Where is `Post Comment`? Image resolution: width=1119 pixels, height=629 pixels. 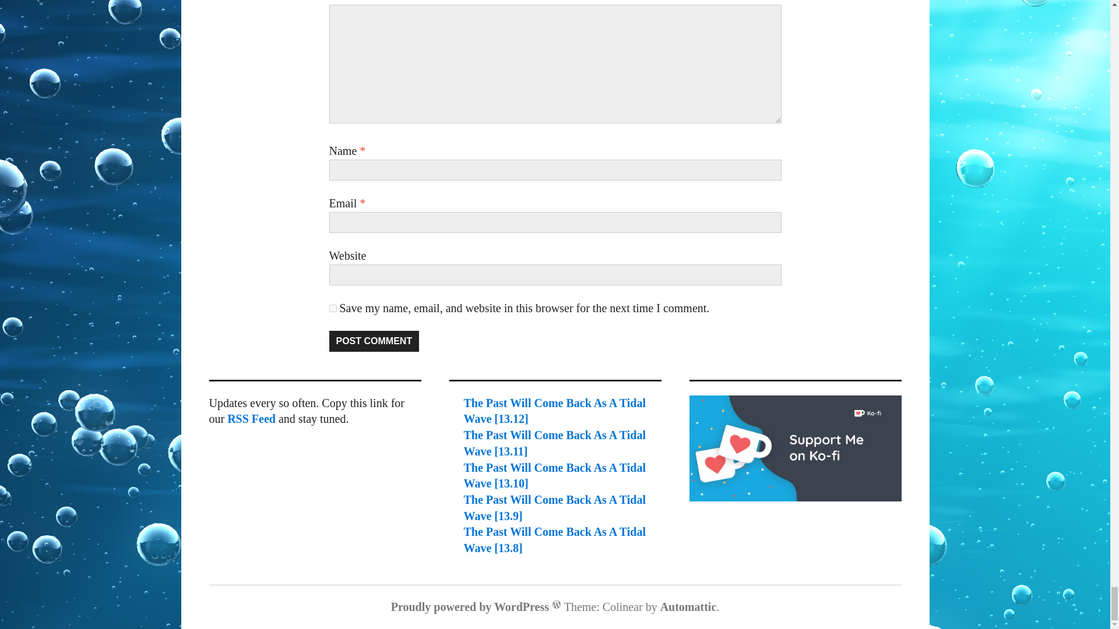
Post Comment is located at coordinates (374, 341).